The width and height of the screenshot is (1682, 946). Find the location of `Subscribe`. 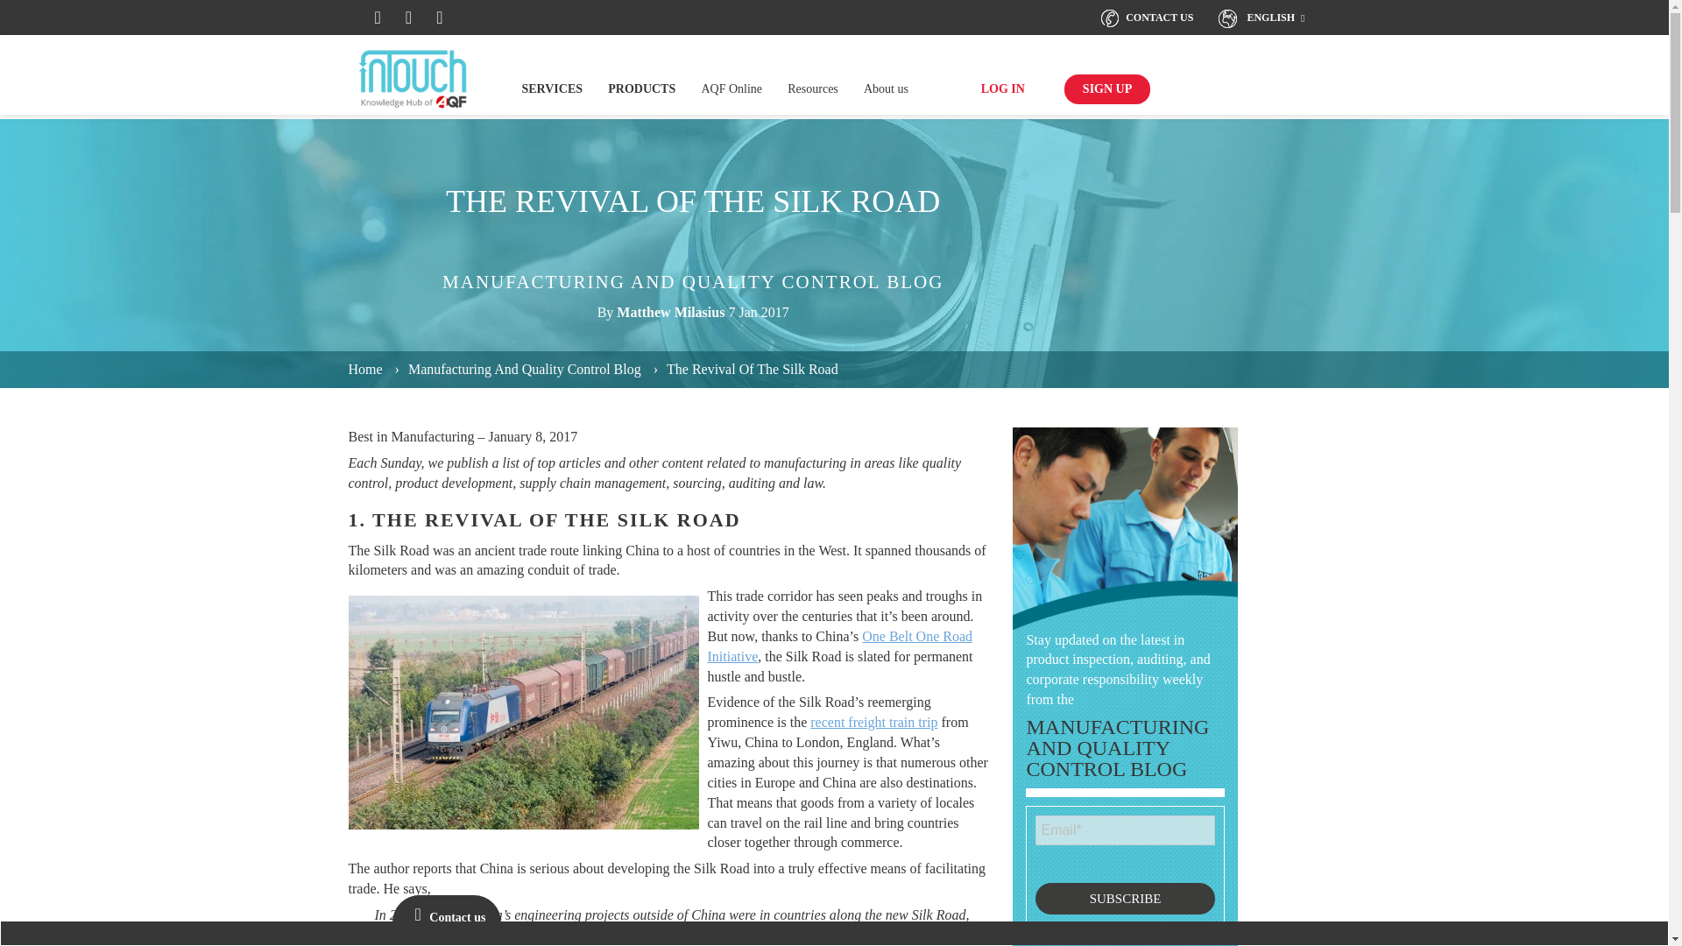

Subscribe is located at coordinates (1125, 899).